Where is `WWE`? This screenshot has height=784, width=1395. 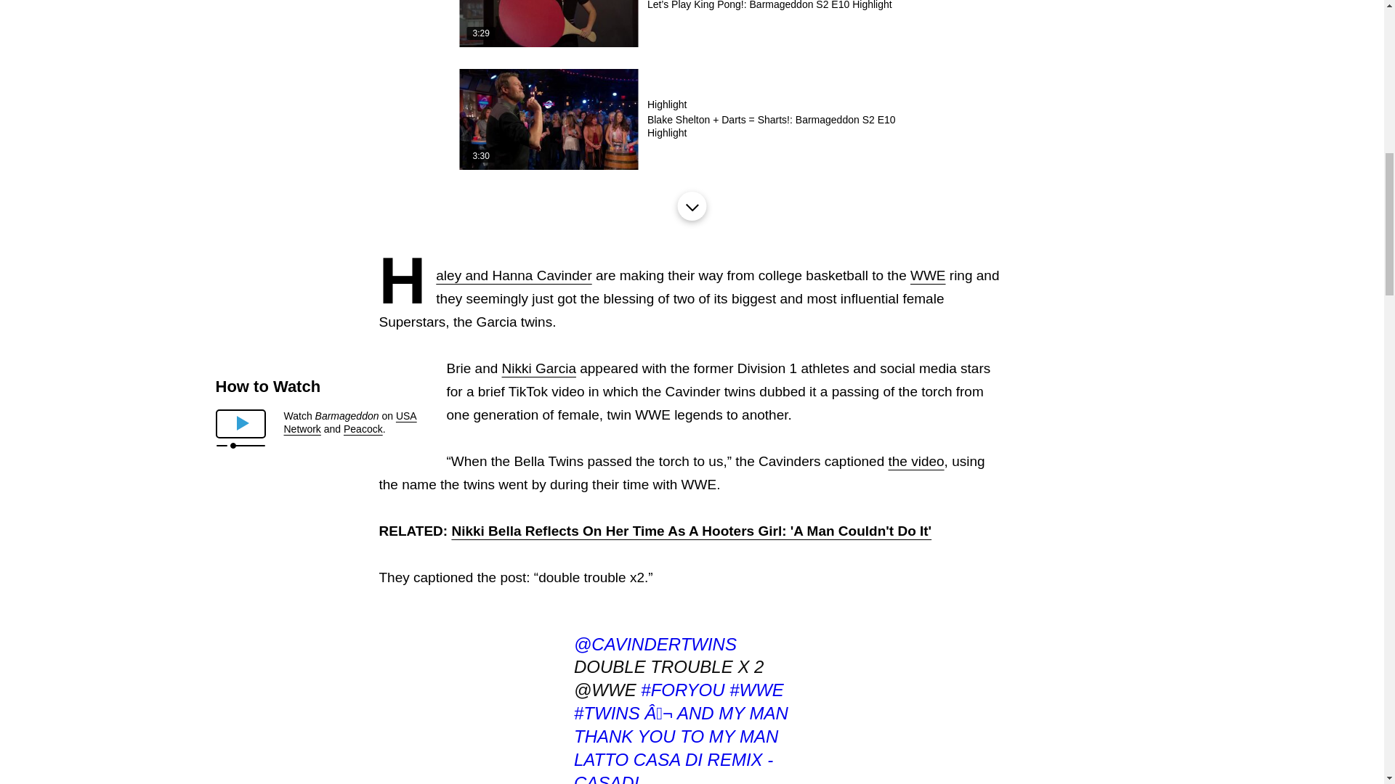 WWE is located at coordinates (928, 275).